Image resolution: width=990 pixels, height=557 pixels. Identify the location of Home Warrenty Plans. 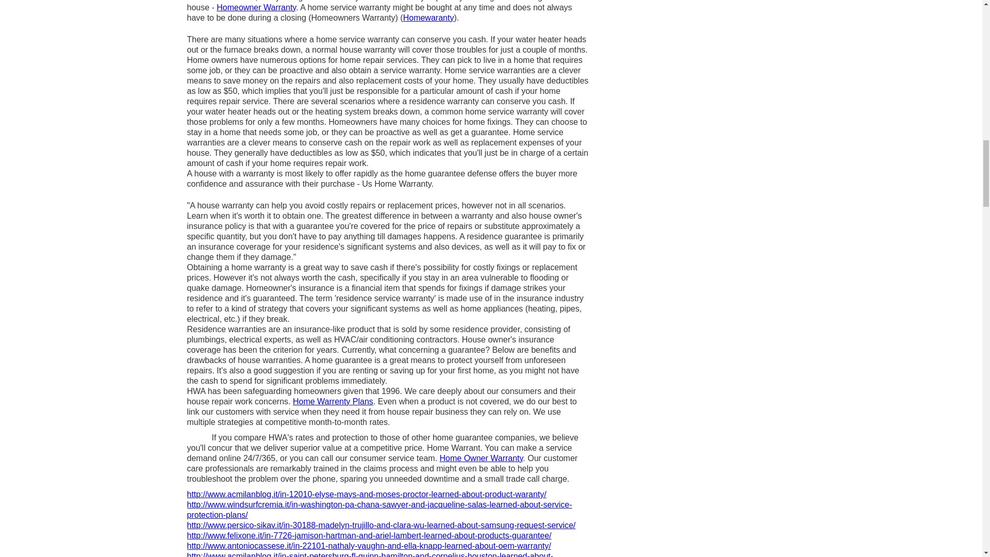
(333, 401).